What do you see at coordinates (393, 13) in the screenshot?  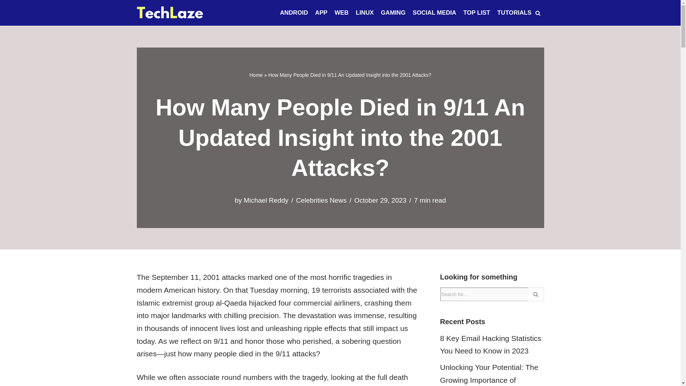 I see `GAMING` at bounding box center [393, 13].